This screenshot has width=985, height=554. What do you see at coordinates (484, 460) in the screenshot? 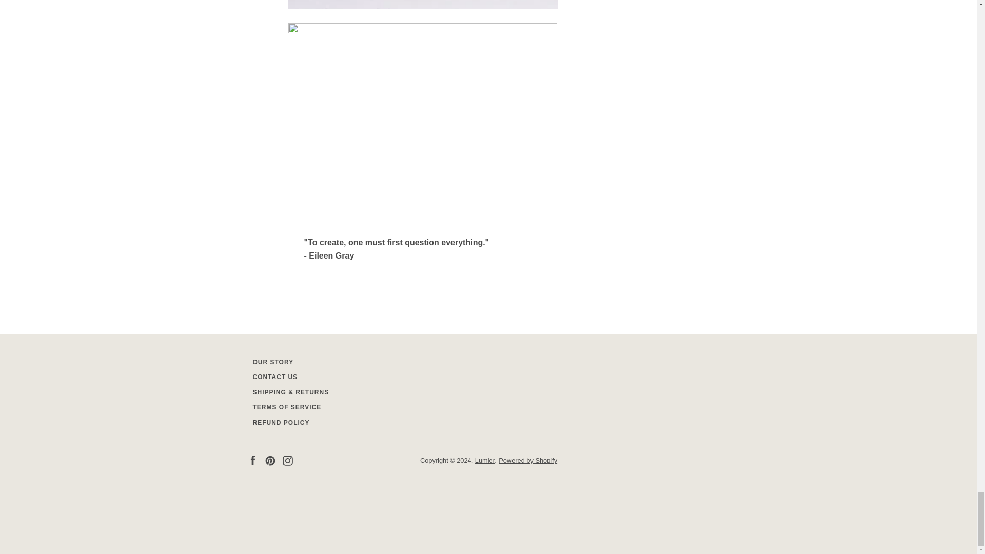
I see `Lumier` at bounding box center [484, 460].